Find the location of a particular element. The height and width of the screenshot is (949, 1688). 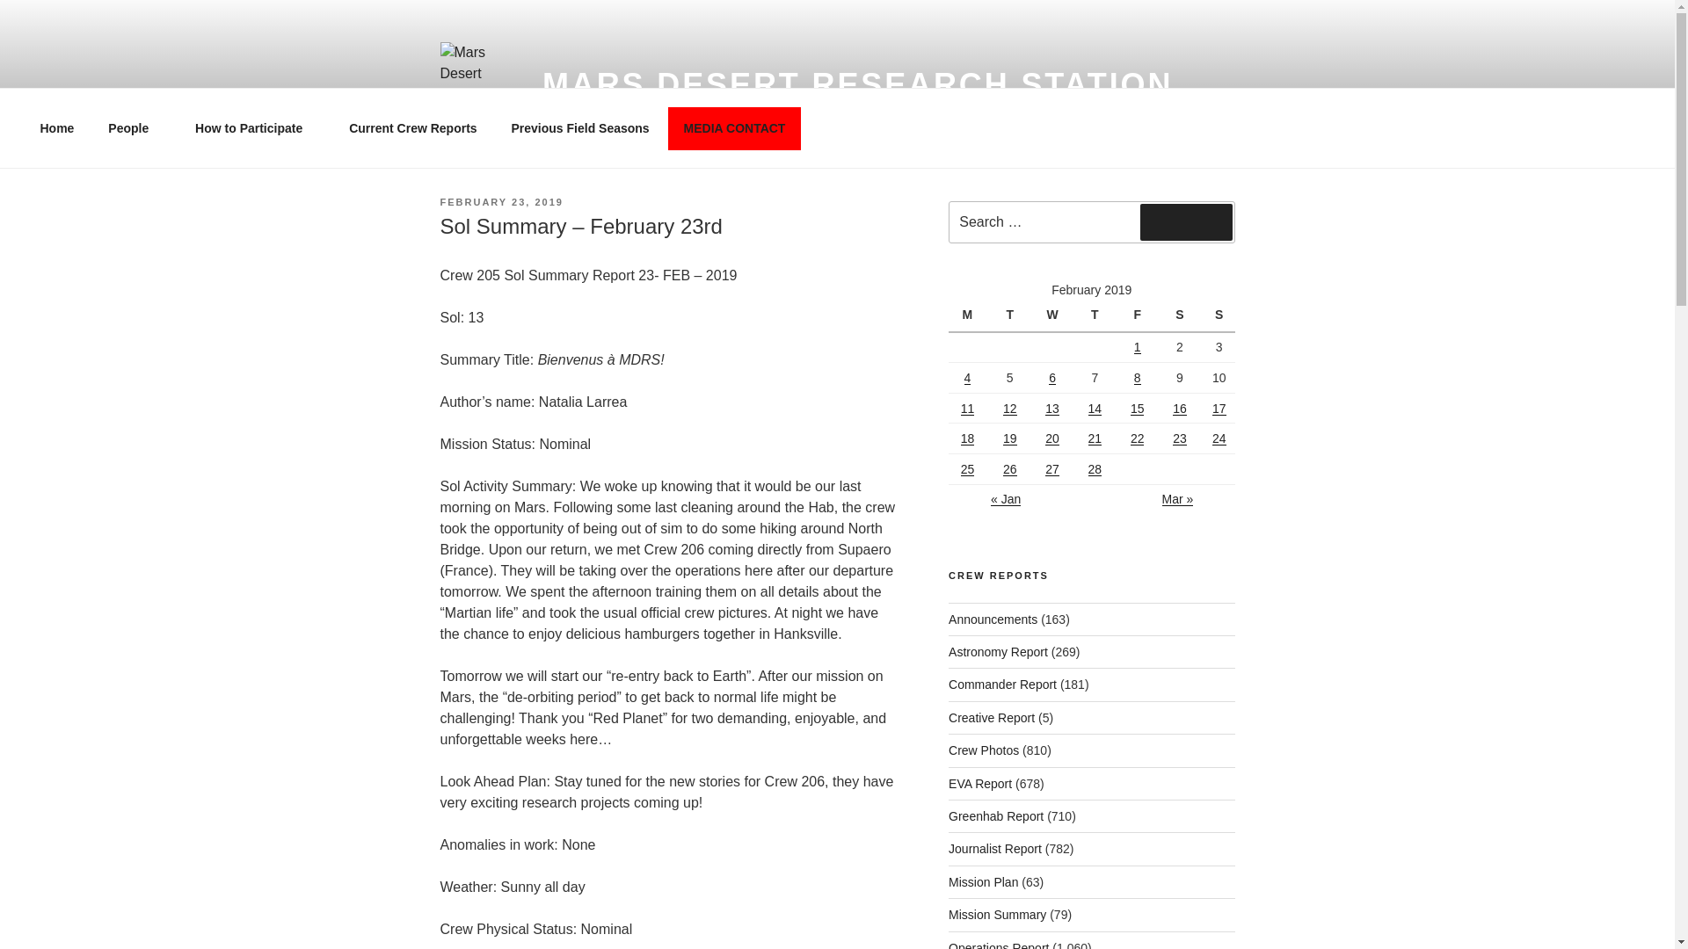

14 is located at coordinates (1095, 407).